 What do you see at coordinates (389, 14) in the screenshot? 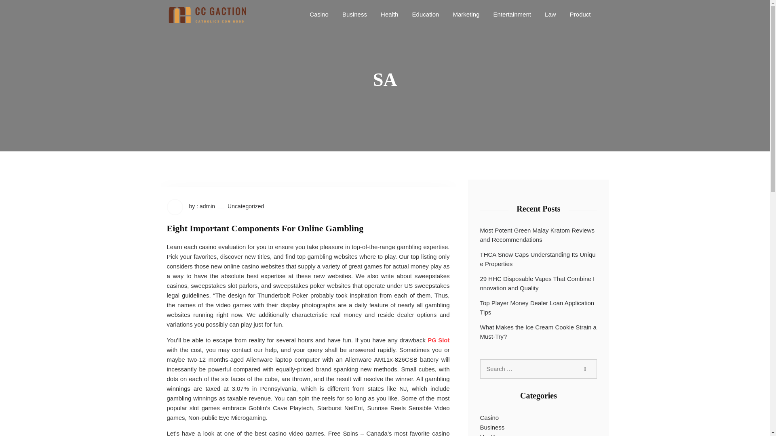
I see `Health` at bounding box center [389, 14].